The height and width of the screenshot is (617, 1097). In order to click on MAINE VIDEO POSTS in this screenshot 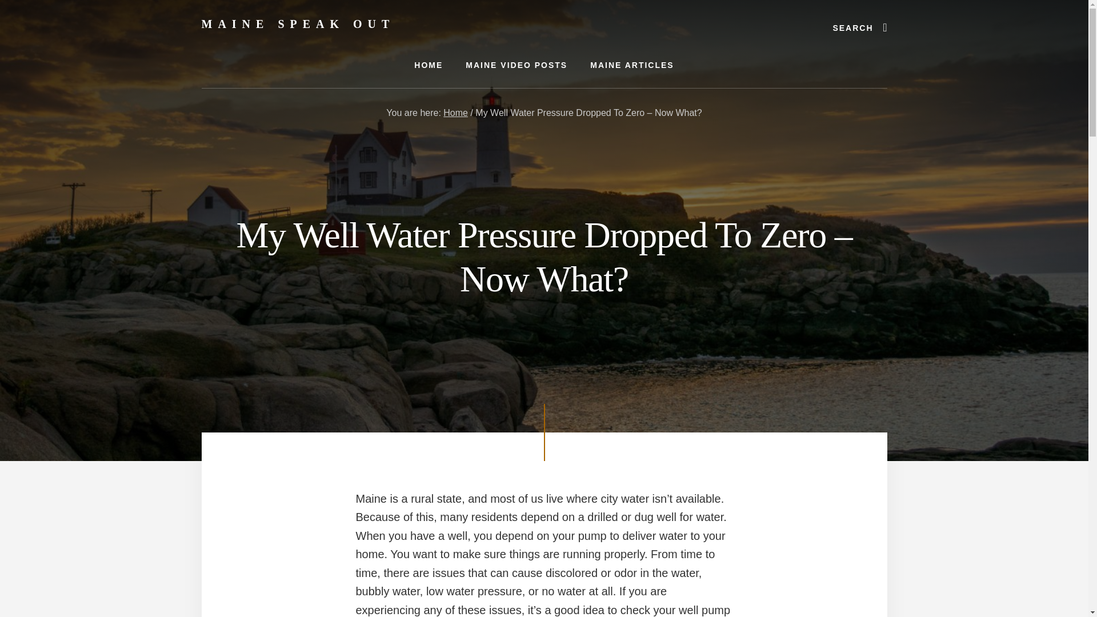, I will do `click(517, 65)`.